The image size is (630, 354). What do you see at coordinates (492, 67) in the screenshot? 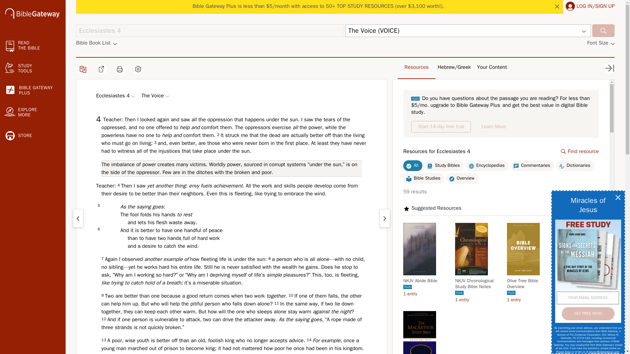
I see `Resources` at bounding box center [492, 67].